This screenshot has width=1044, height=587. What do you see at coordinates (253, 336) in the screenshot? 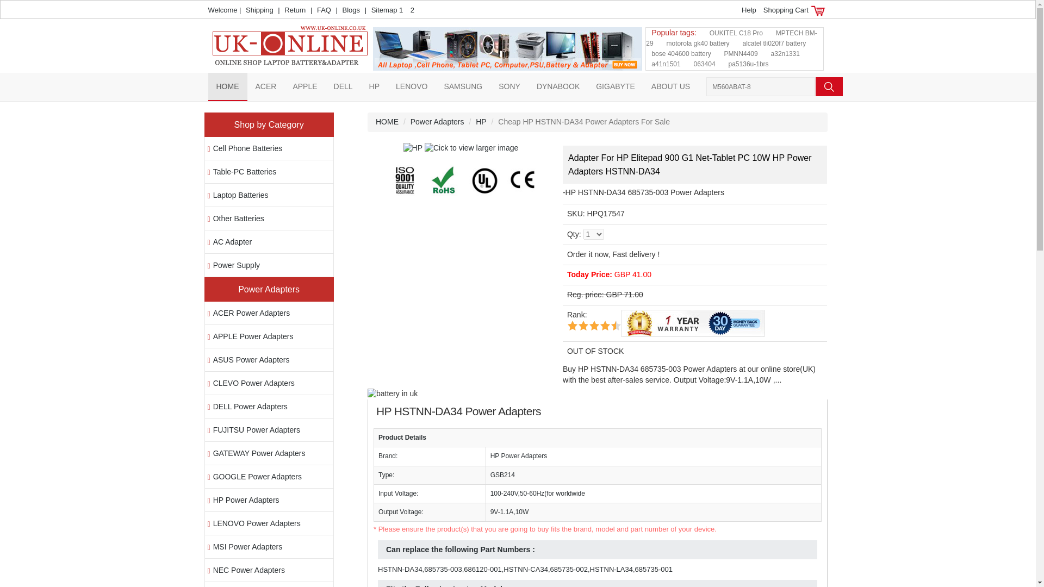
I see `APPLE Power Adapters` at bounding box center [253, 336].